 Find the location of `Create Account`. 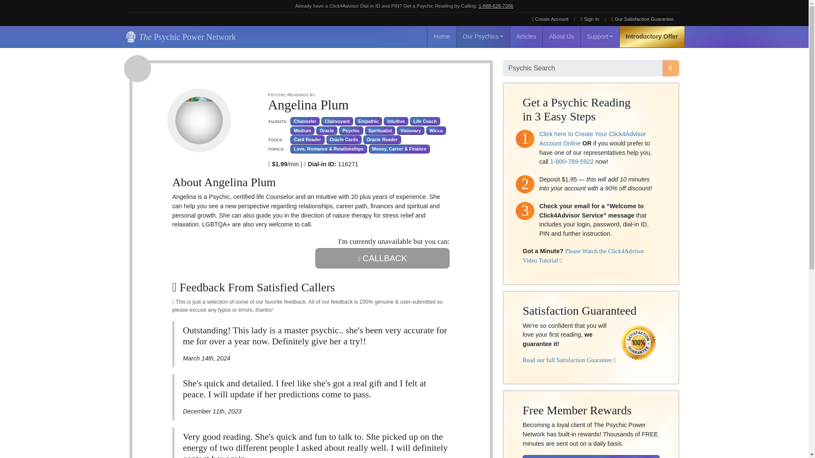

Create Account is located at coordinates (550, 19).